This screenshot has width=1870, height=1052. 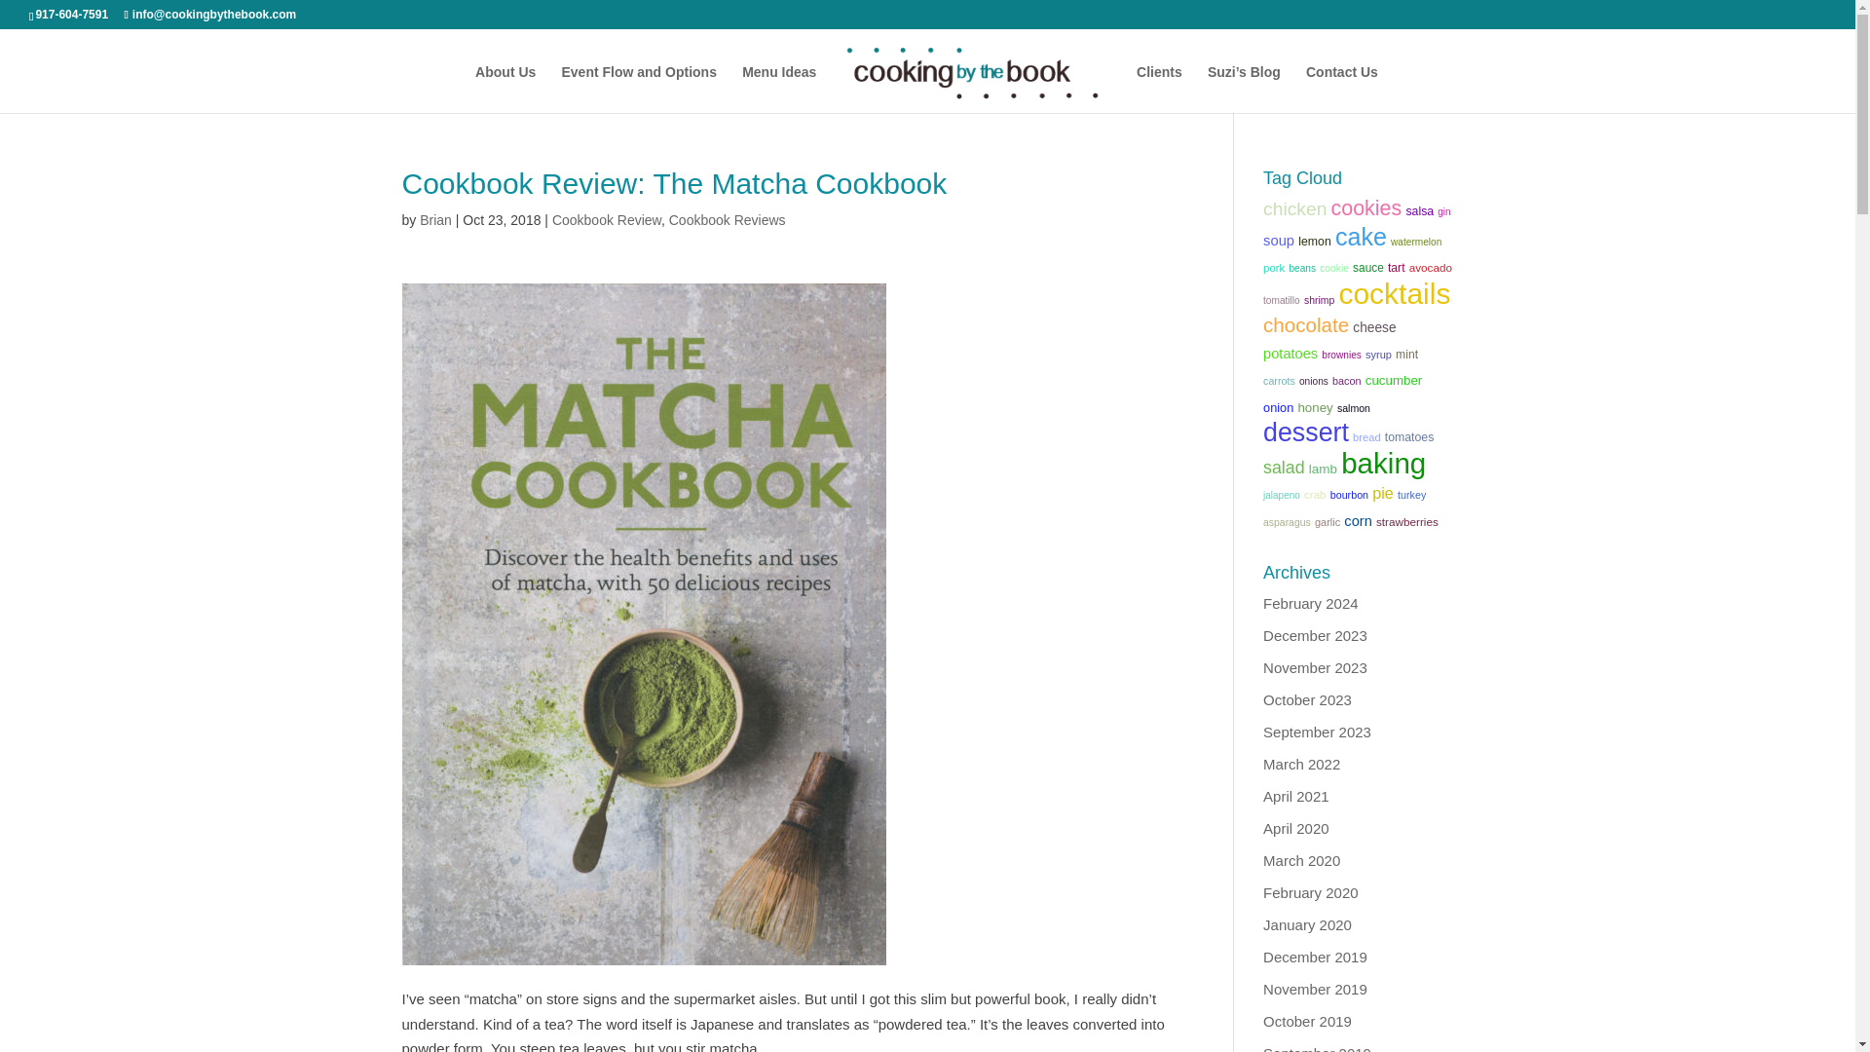 What do you see at coordinates (1431, 267) in the screenshot?
I see `avocado` at bounding box center [1431, 267].